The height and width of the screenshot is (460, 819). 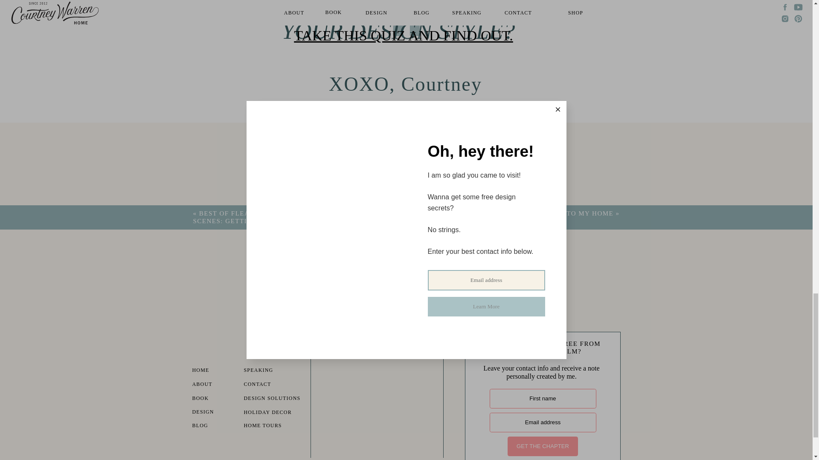 What do you see at coordinates (215, 413) in the screenshot?
I see `DESIGN` at bounding box center [215, 413].